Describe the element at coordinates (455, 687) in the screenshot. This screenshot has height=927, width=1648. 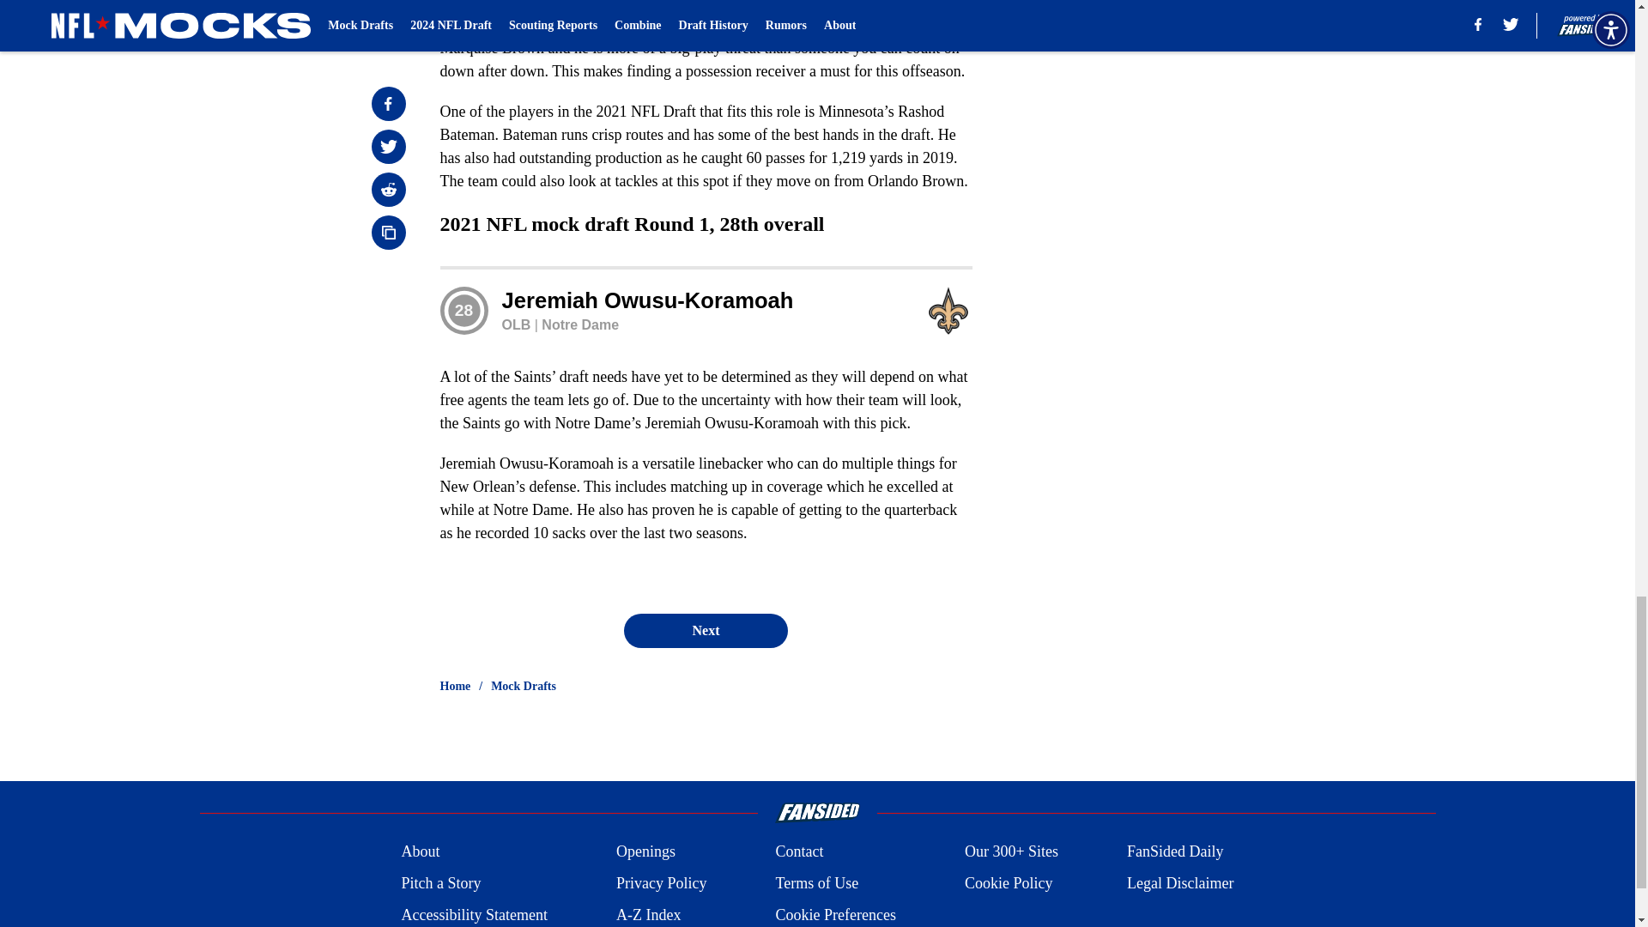
I see `Home` at that location.